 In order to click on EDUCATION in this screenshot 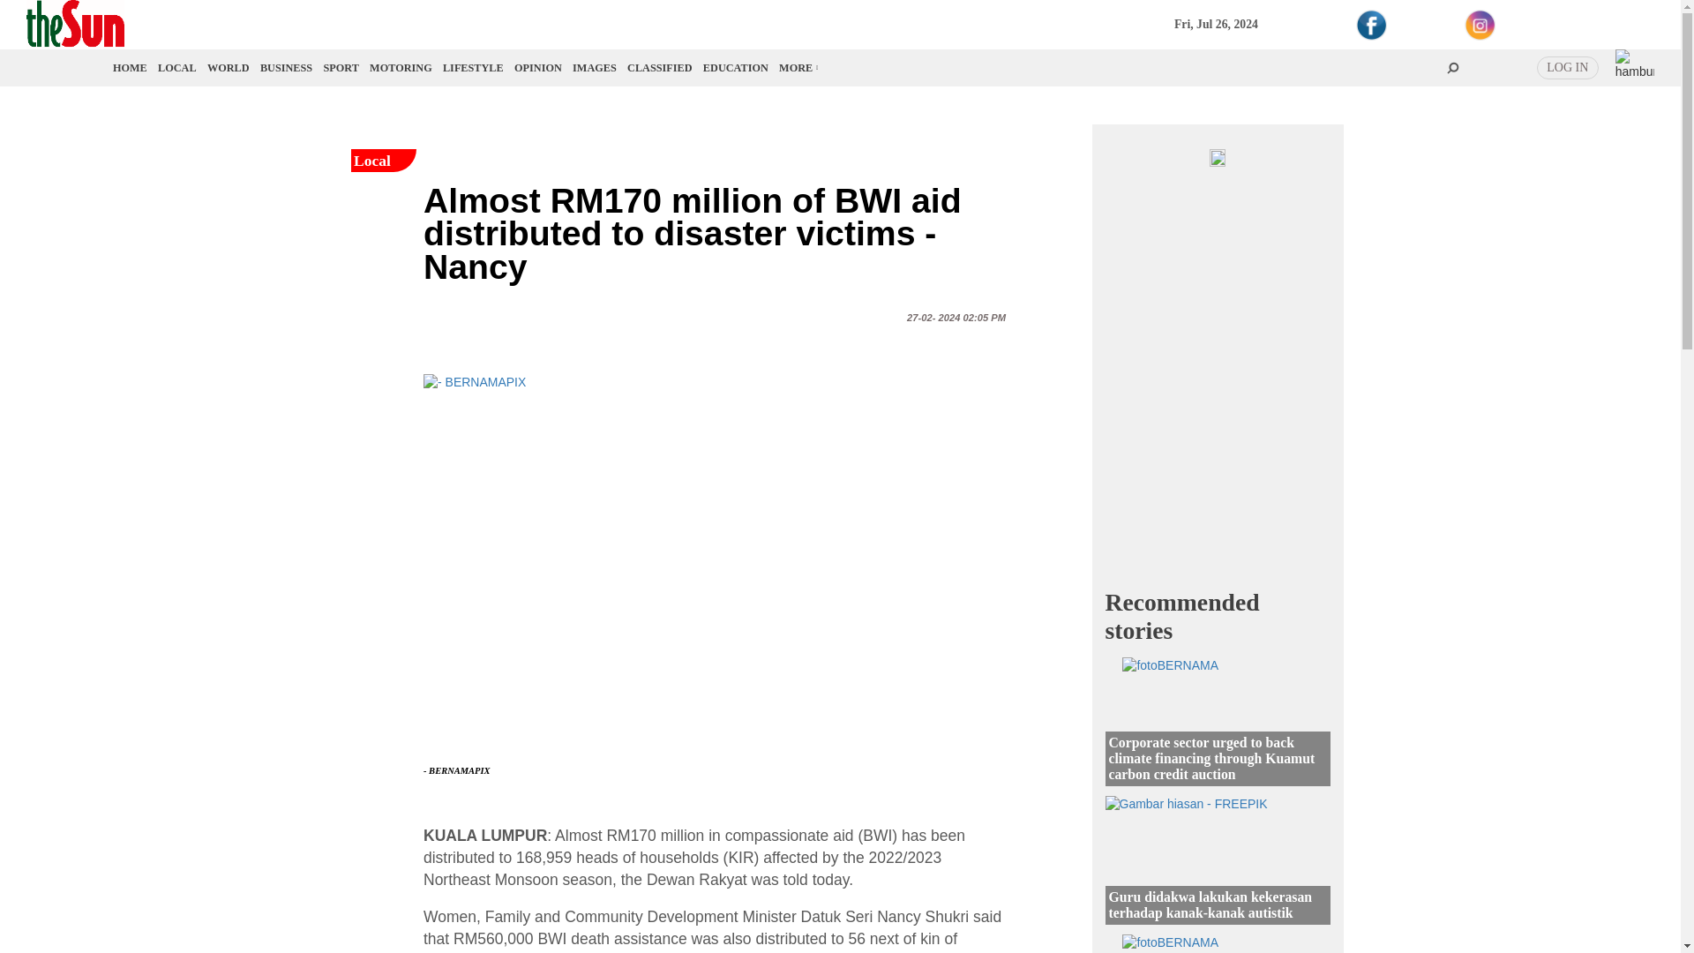, I will do `click(736, 67)`.